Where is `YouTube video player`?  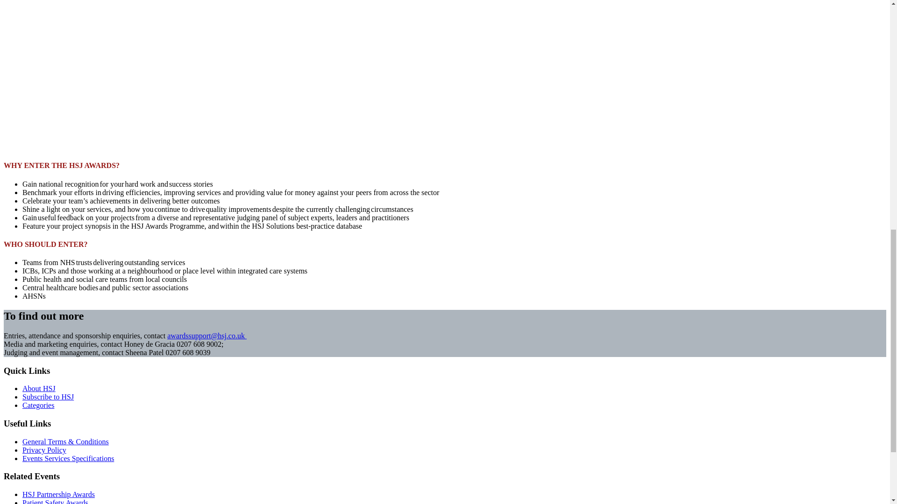 YouTube video player is located at coordinates (135, 76).